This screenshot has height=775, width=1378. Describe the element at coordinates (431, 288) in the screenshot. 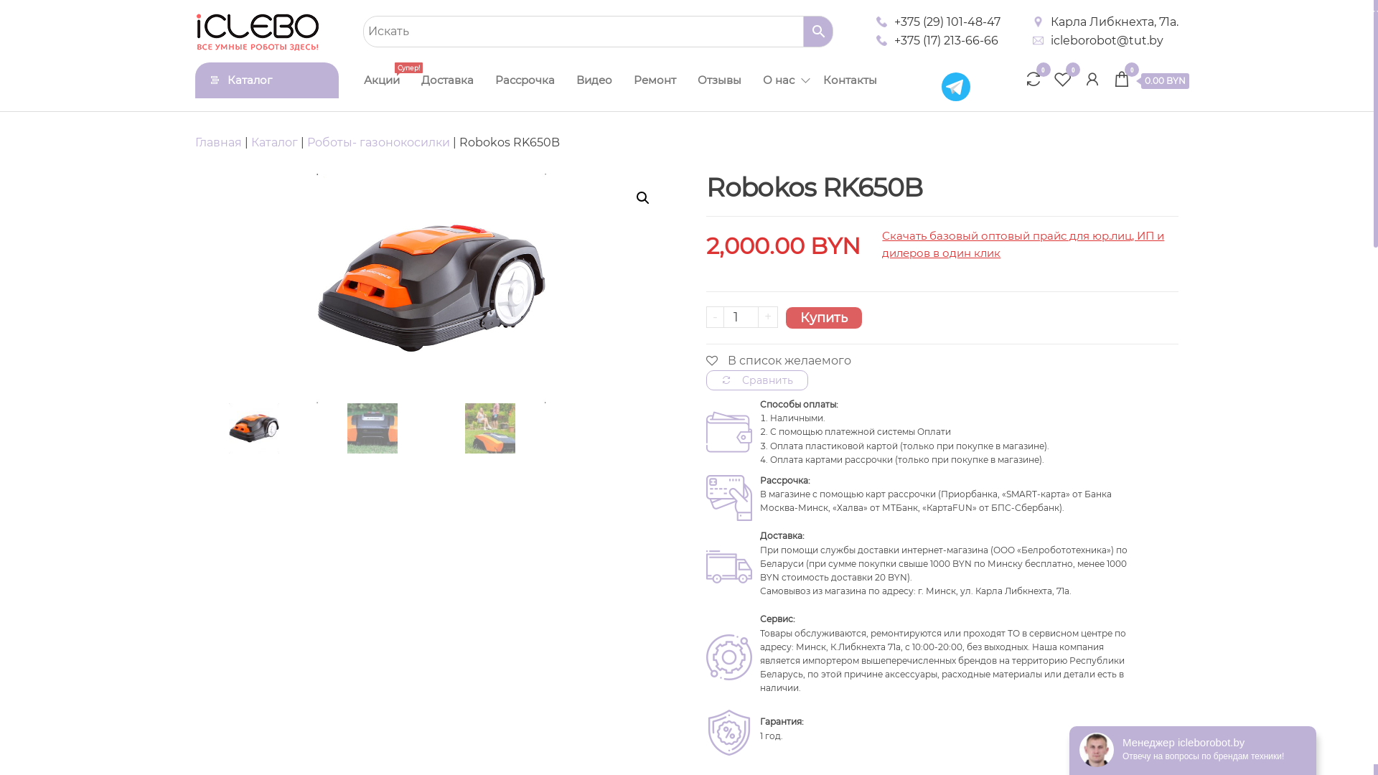

I see `Robokos.YardForce RK650B` at that location.